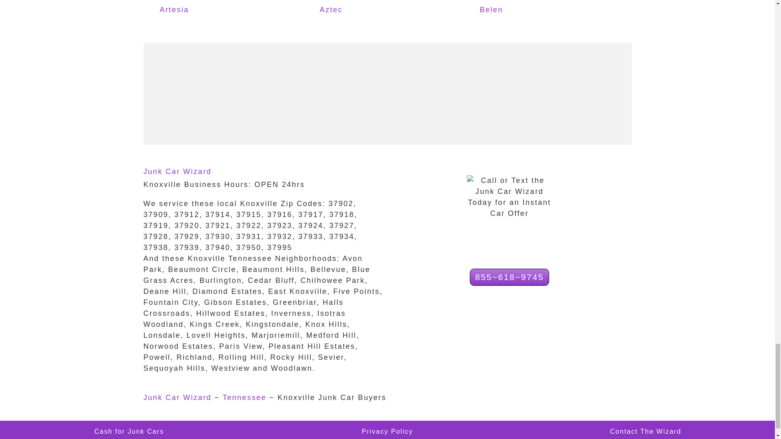 Image resolution: width=781 pixels, height=439 pixels. I want to click on We Buy Junk Cars in Belen, NM, so click(515, 10).